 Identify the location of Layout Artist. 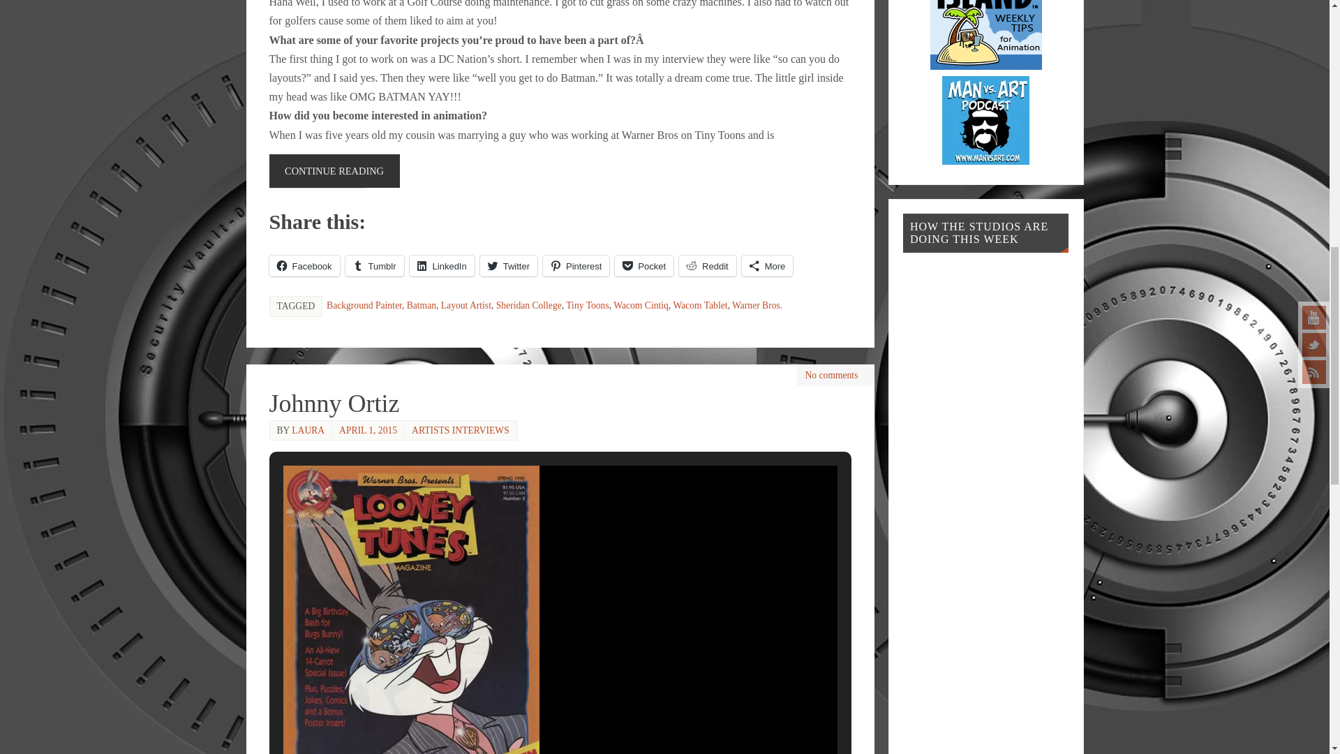
(466, 304).